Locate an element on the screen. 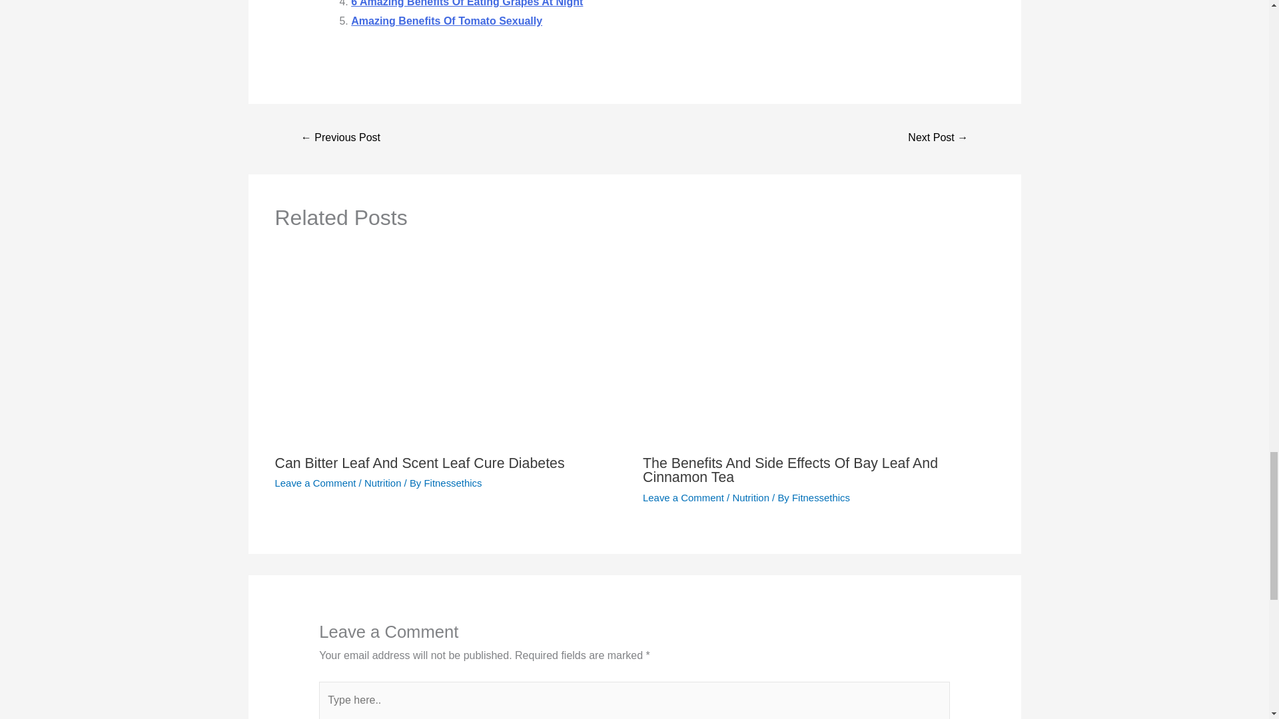  Does Testosterone Make Your Taller? is located at coordinates (341, 138).